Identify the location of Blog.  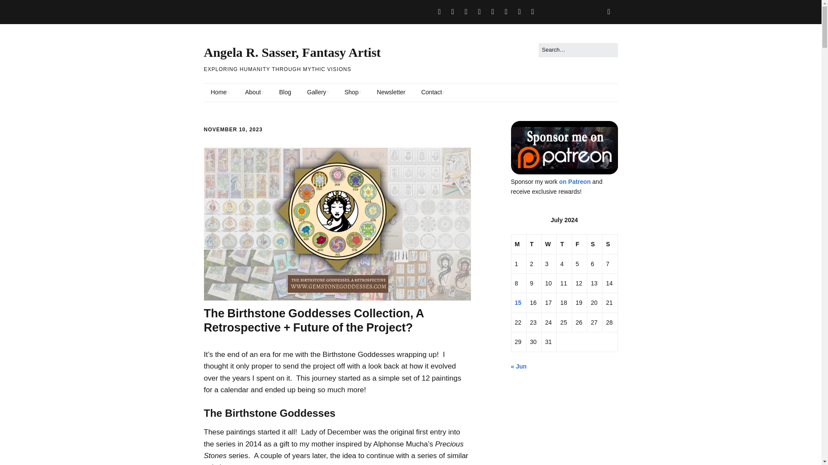
(285, 93).